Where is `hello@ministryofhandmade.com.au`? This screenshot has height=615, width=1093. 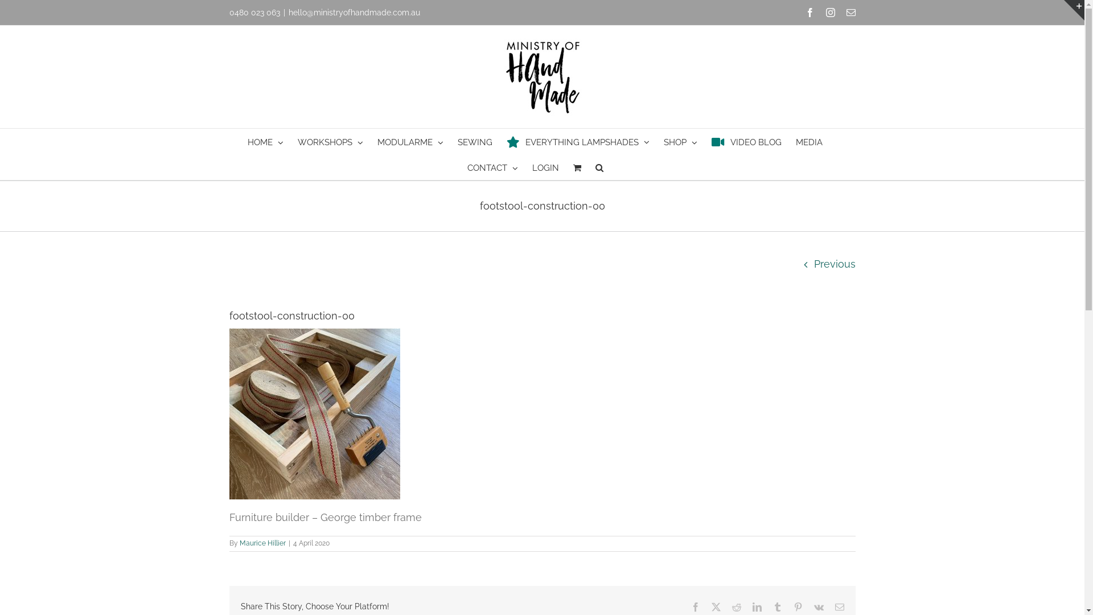 hello@ministryofhandmade.com.au is located at coordinates (354, 13).